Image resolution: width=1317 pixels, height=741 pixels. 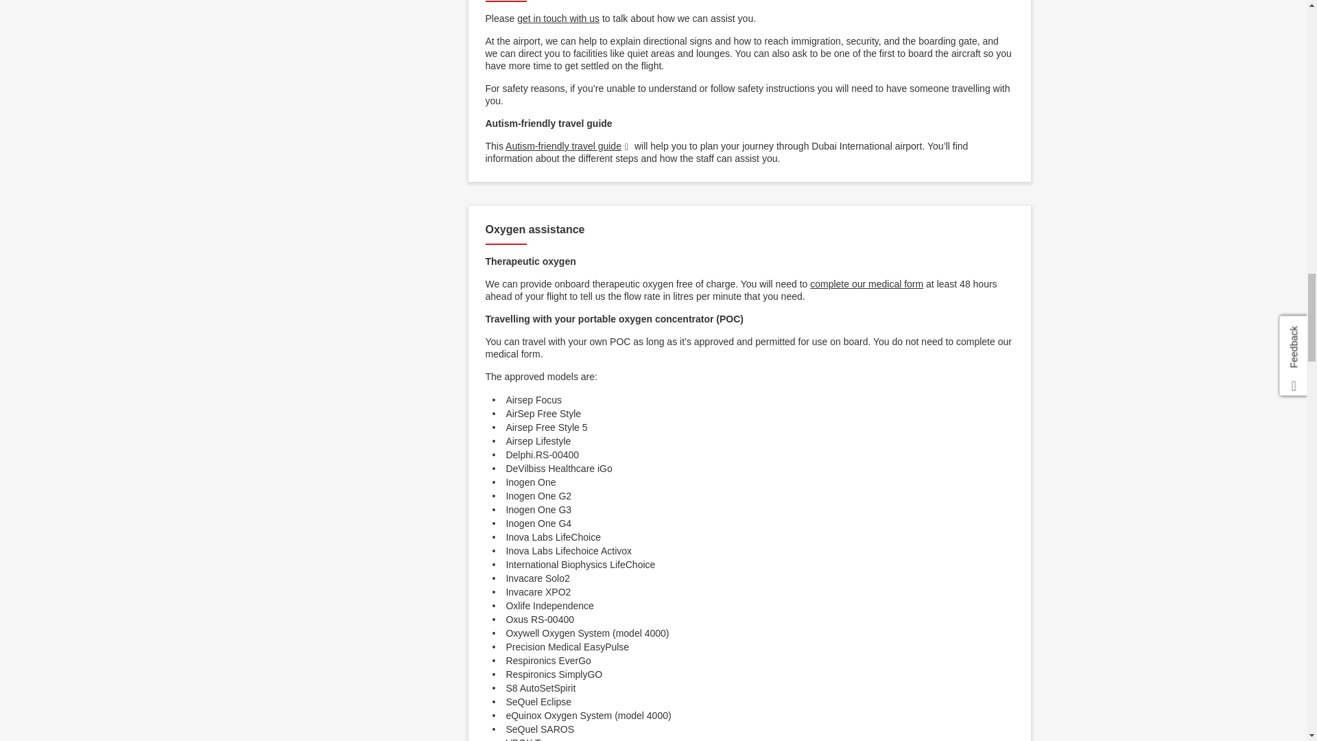 I want to click on Local Emirates offices, so click(x=558, y=18).